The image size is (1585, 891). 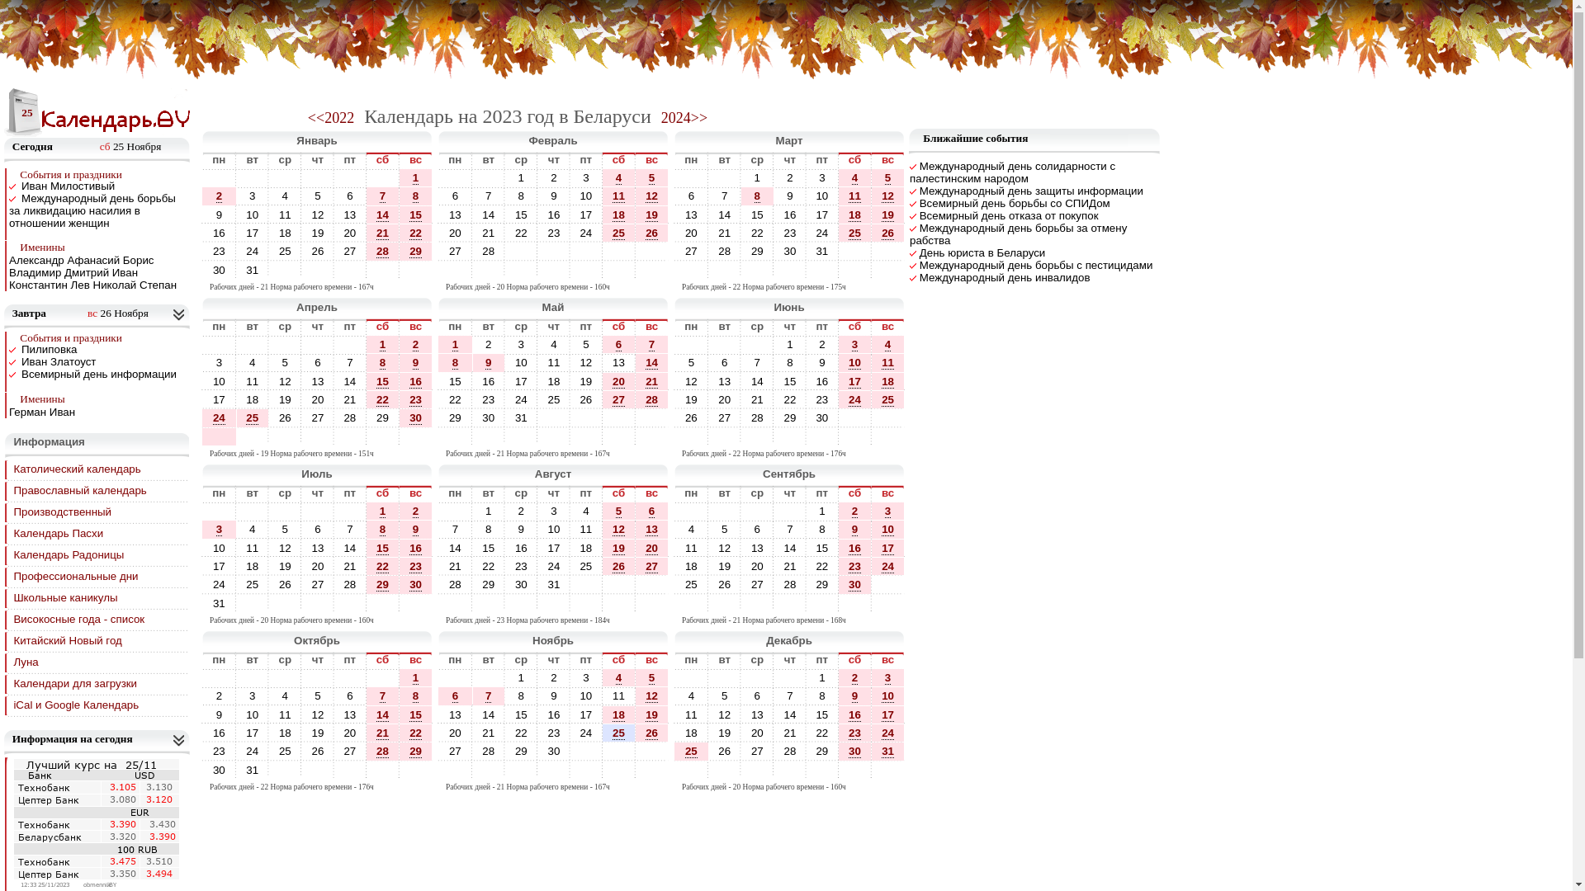 What do you see at coordinates (522, 417) in the screenshot?
I see `31` at bounding box center [522, 417].